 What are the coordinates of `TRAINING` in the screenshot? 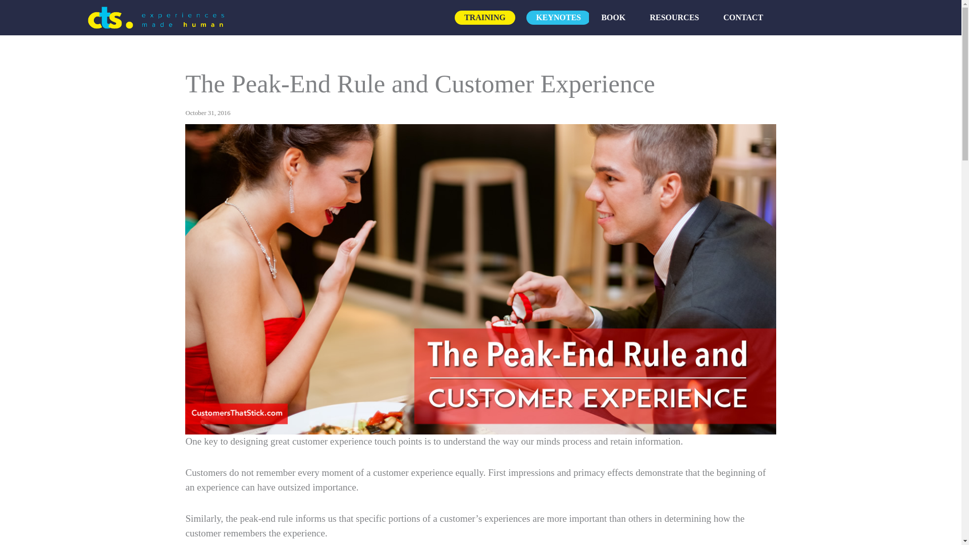 It's located at (484, 17).